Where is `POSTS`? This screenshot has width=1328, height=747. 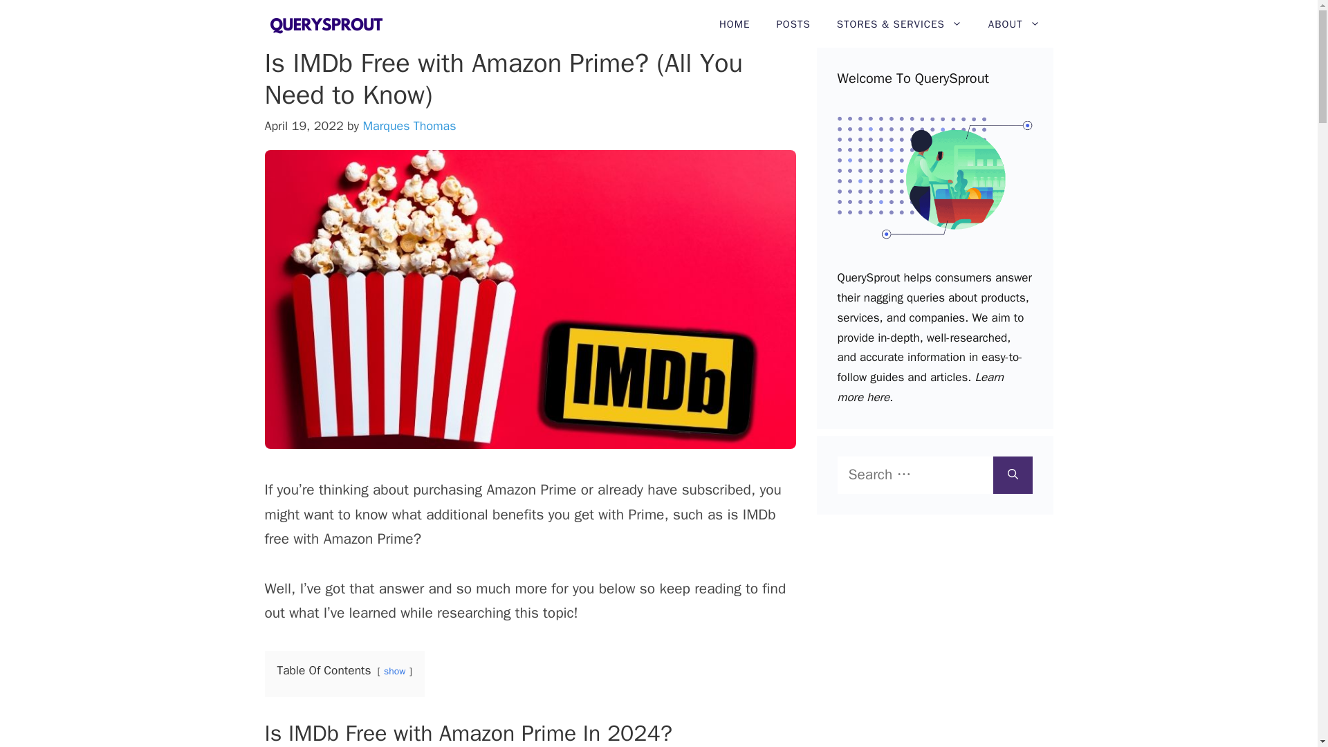
POSTS is located at coordinates (793, 24).